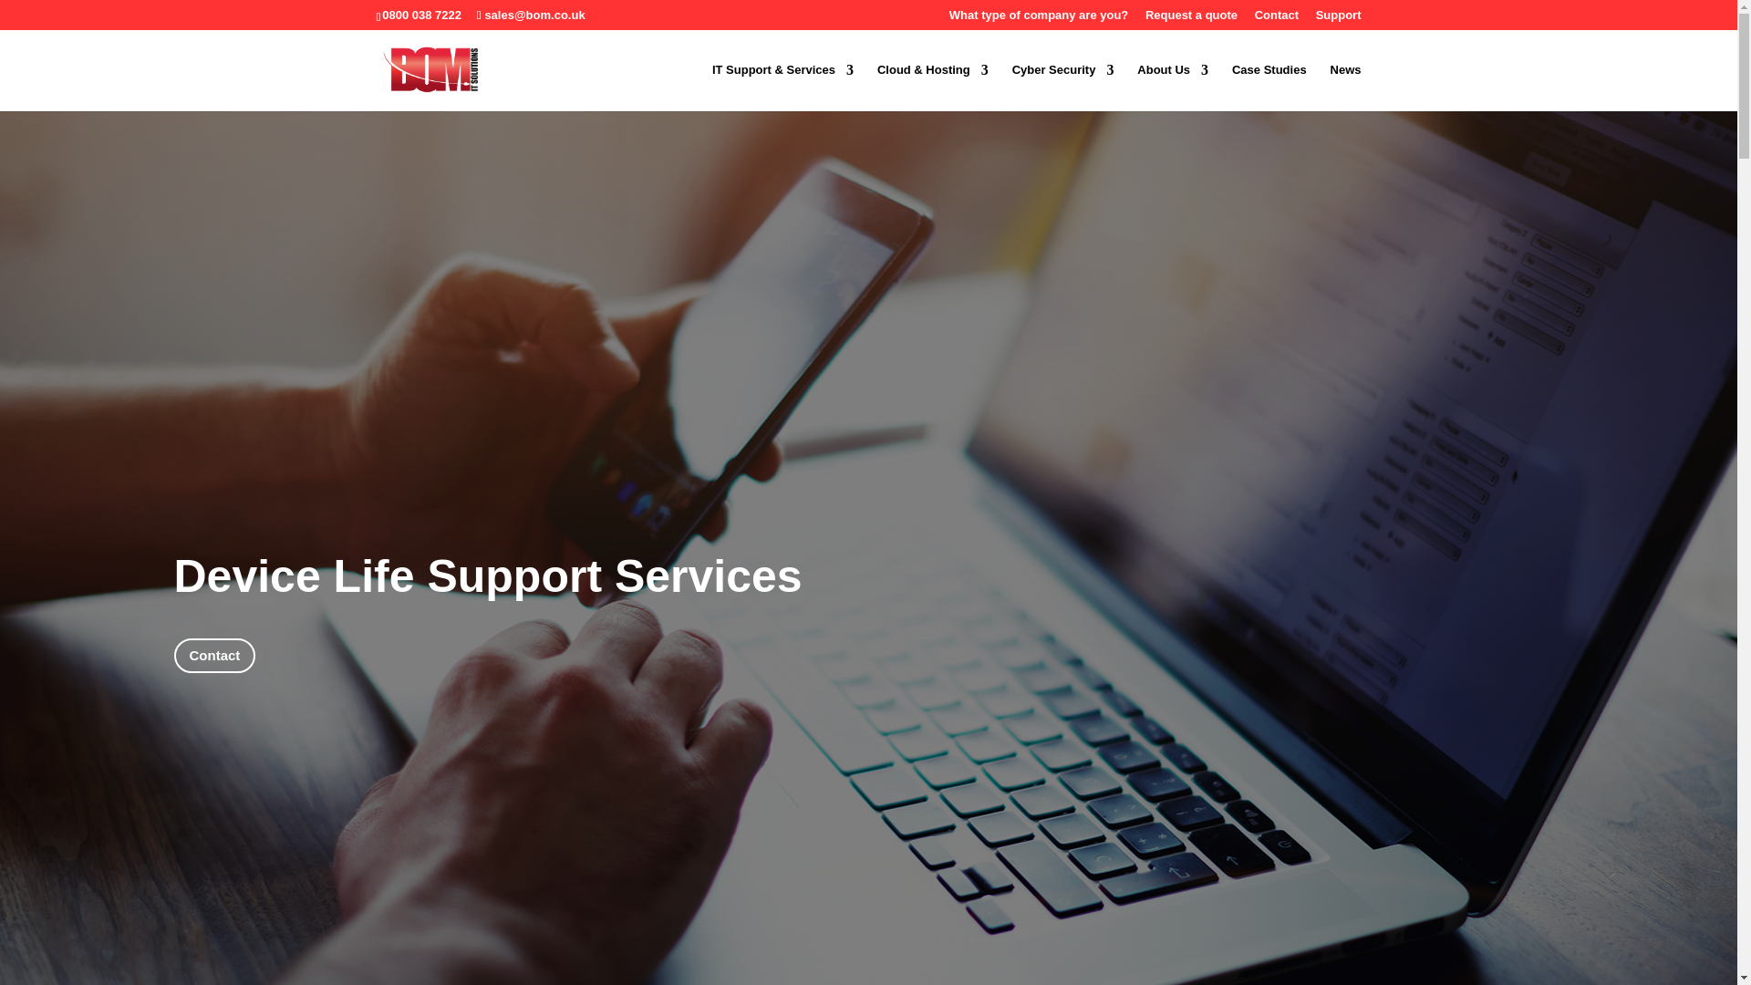 This screenshot has width=1751, height=985. I want to click on Request a quote, so click(1191, 19).